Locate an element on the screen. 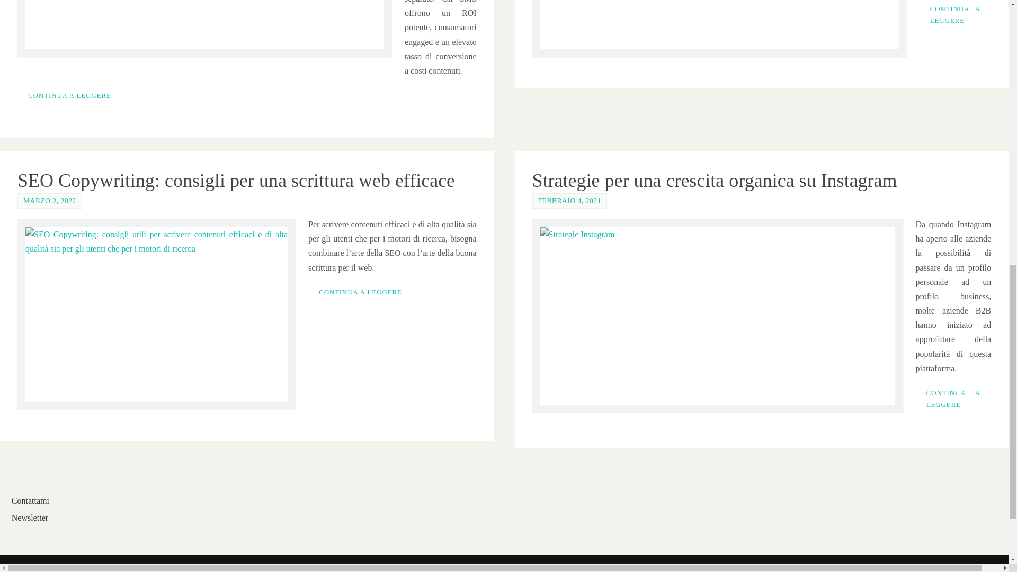 The height and width of the screenshot is (572, 1017). CONTINUA A LEGGERE is located at coordinates (69, 96).